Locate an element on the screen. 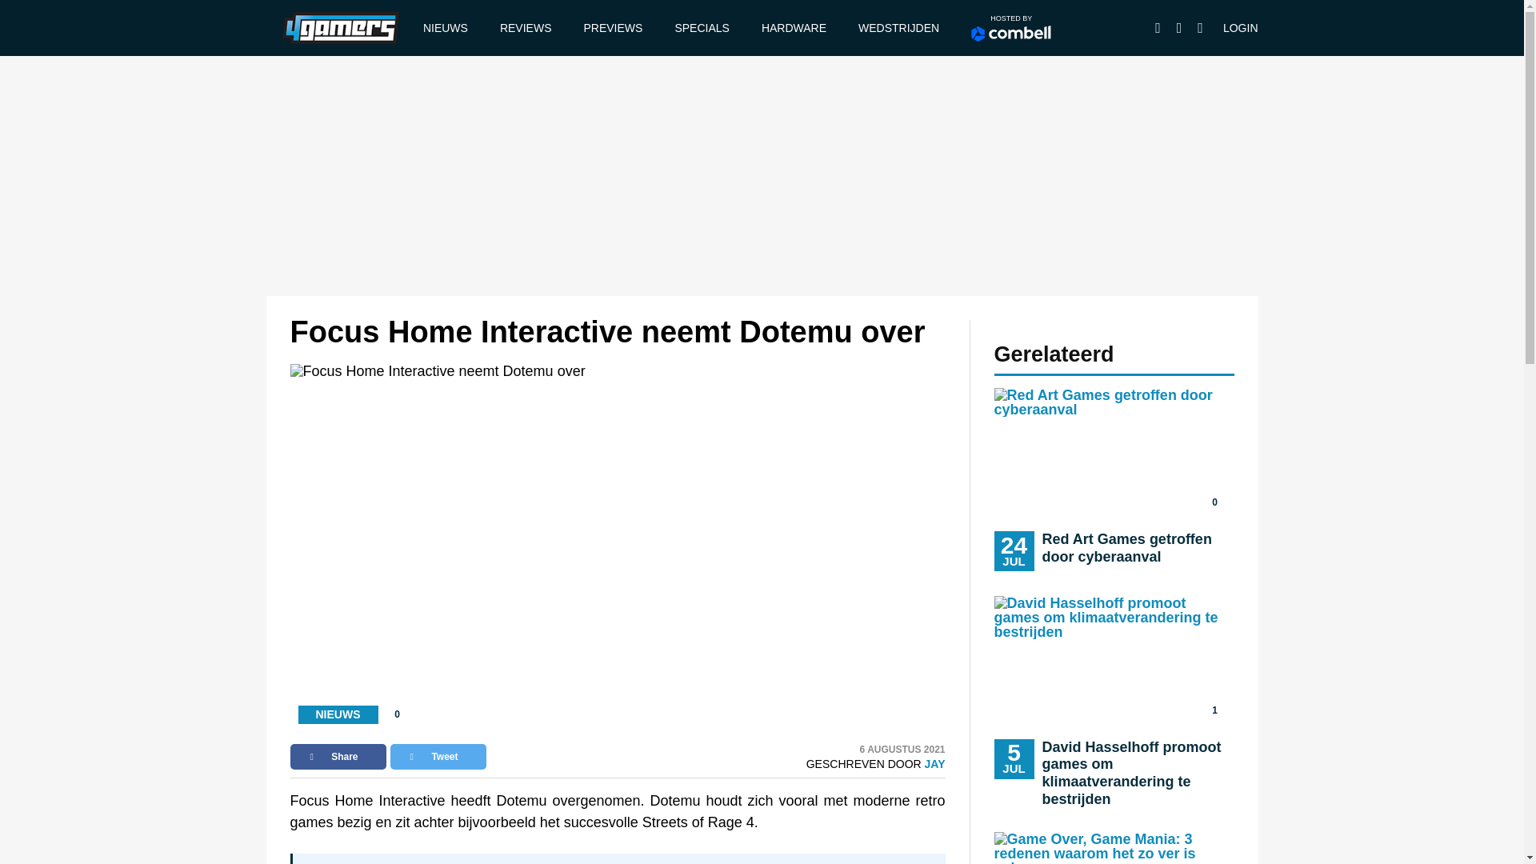 This screenshot has width=1536, height=864. WEDSTRIJDEN is located at coordinates (1114, 479).